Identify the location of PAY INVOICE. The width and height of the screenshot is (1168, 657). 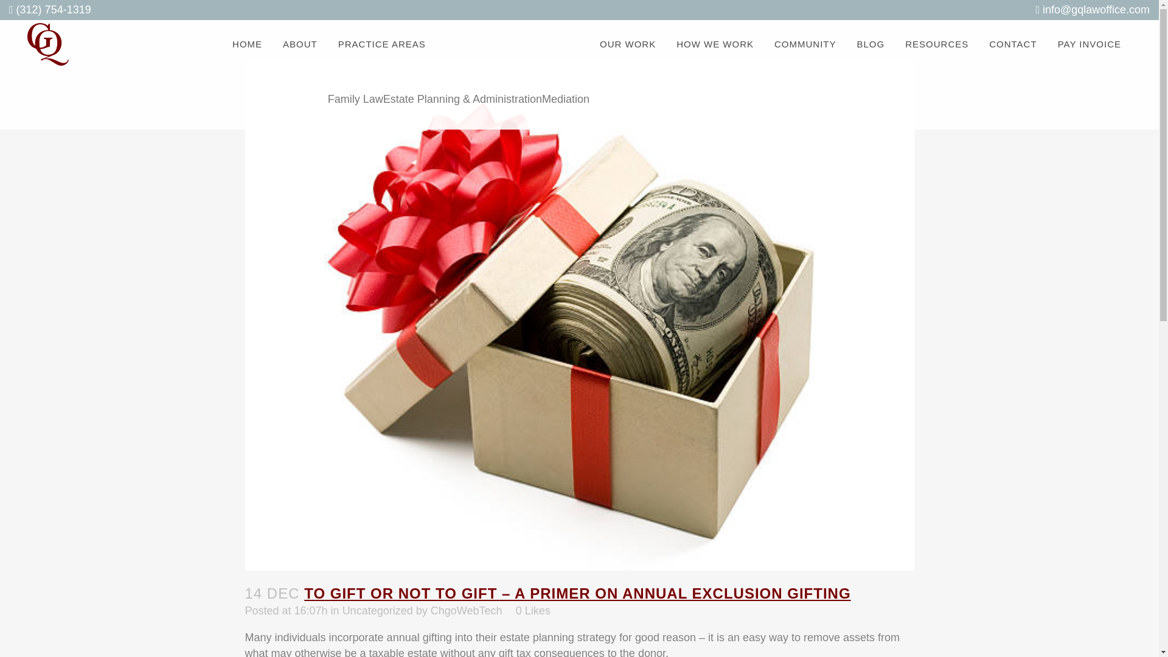
(1090, 44).